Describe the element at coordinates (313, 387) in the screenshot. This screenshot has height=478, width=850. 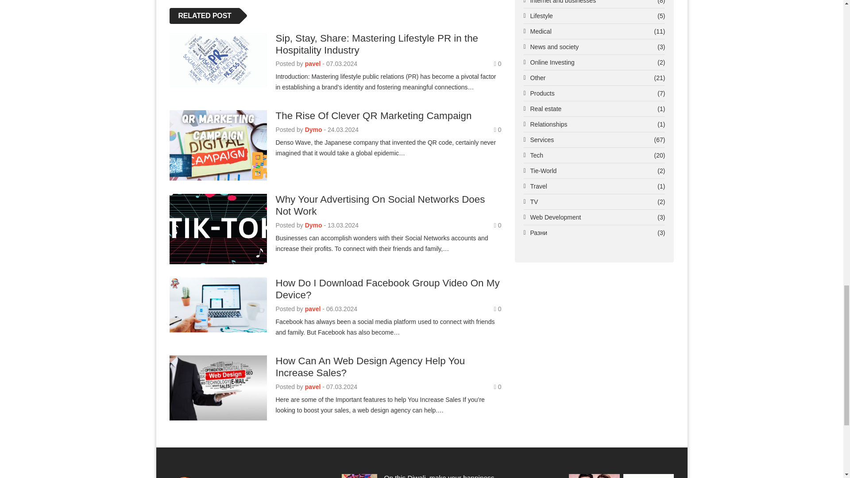
I see `Posts by pavel` at that location.